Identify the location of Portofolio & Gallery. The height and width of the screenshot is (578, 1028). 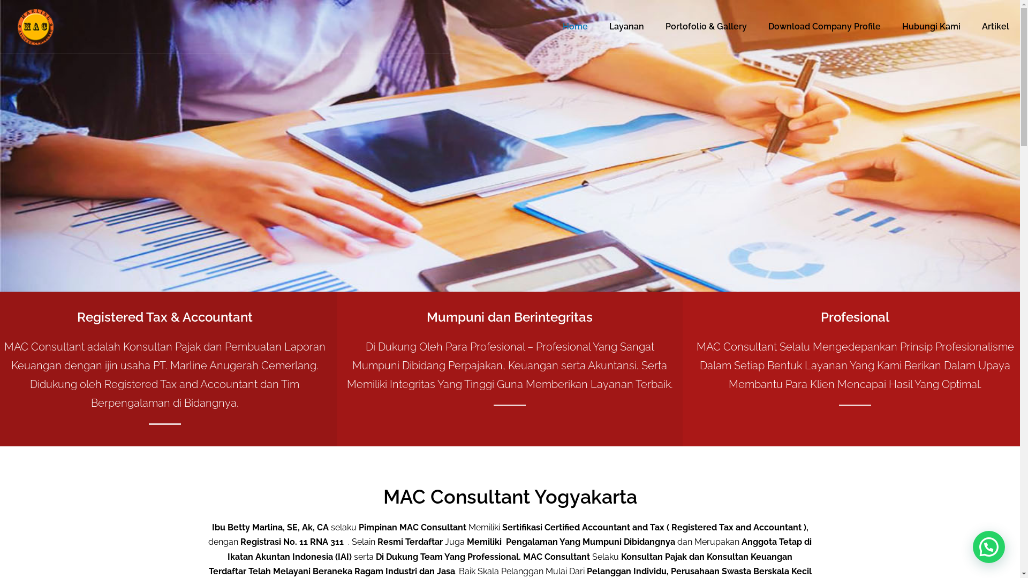
(706, 27).